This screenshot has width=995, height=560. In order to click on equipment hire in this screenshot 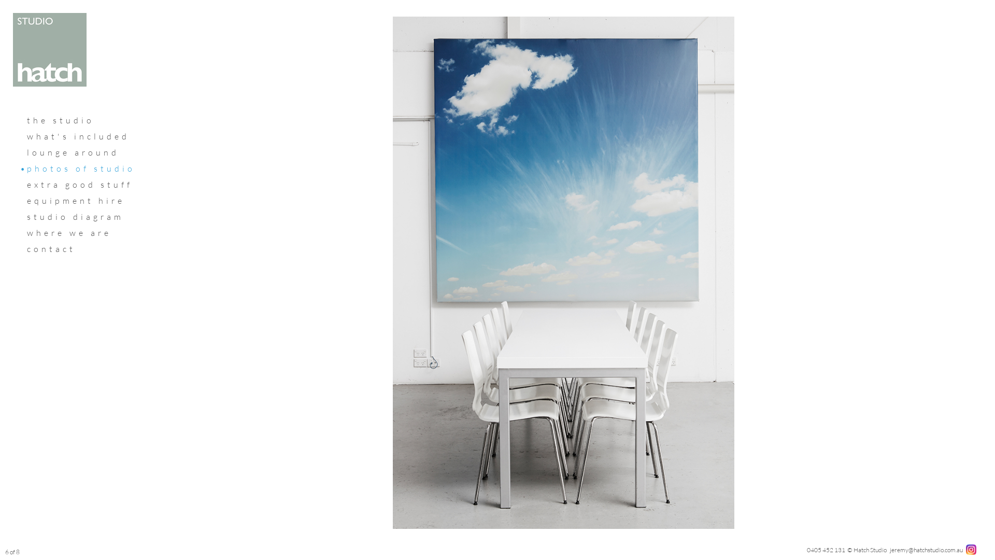, I will do `click(76, 201)`.